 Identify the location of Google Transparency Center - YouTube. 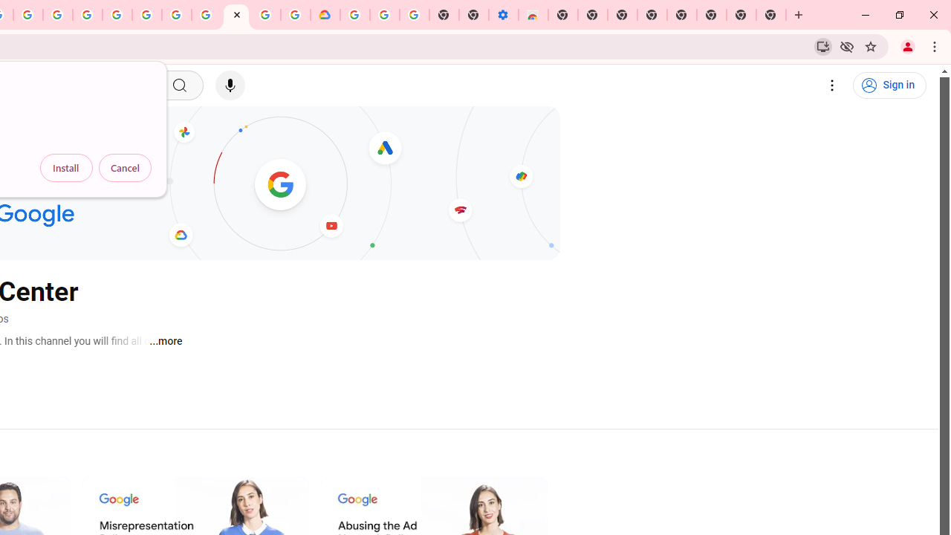
(236, 15).